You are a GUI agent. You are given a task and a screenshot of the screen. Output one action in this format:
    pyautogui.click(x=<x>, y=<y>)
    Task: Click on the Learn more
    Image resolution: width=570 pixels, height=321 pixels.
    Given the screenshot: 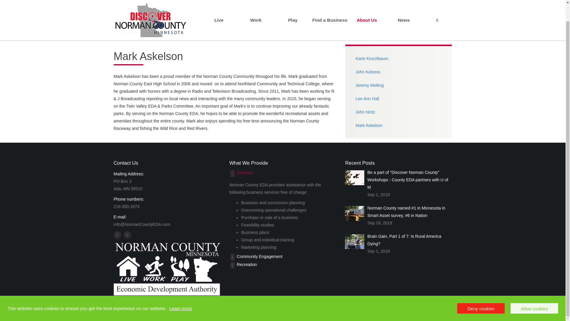 What is the action you would take?
    pyautogui.click(x=180, y=289)
    